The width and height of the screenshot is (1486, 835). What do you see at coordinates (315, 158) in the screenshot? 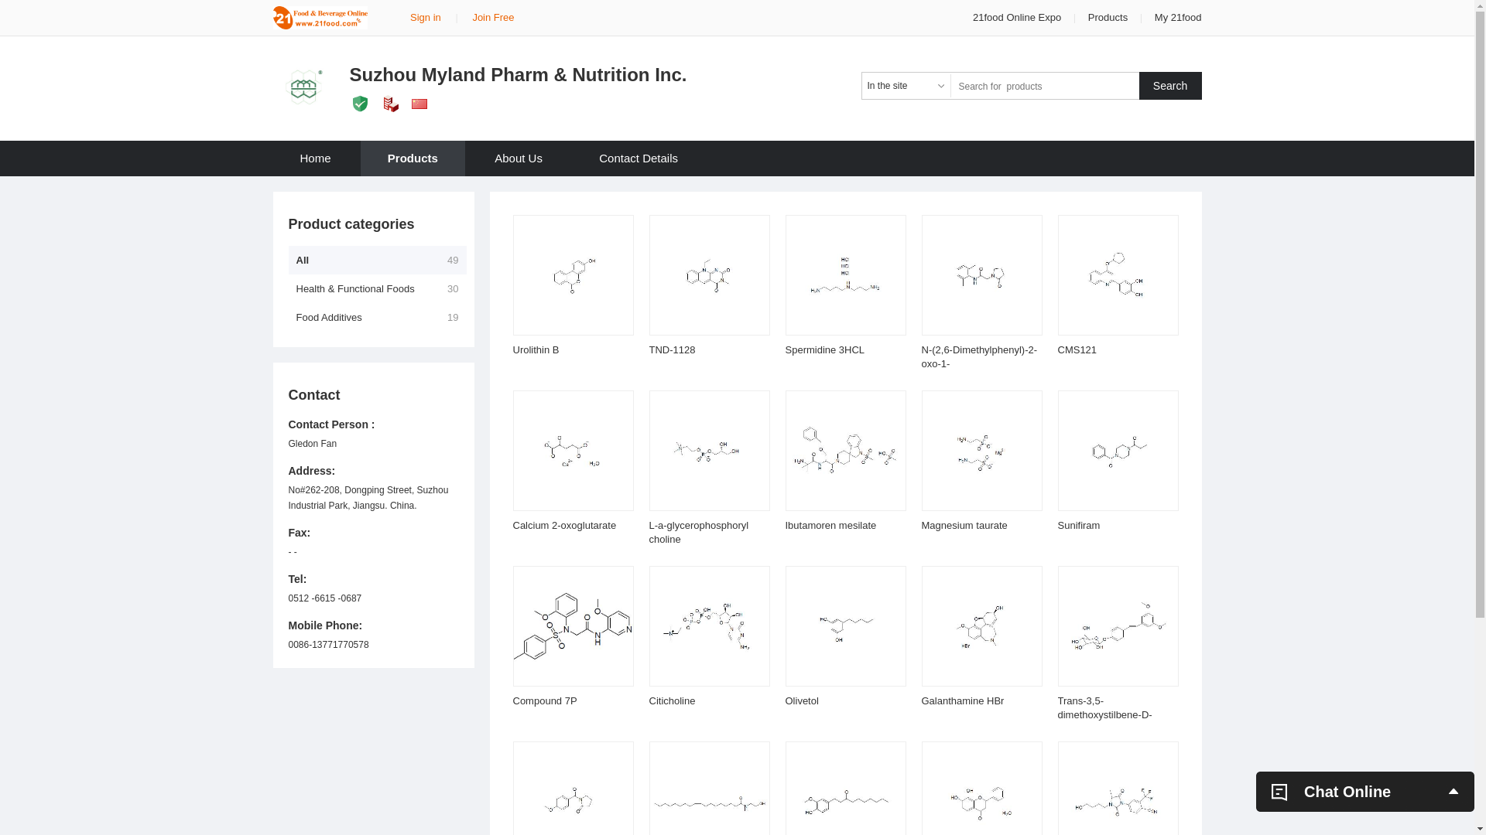
I see `Home` at bounding box center [315, 158].